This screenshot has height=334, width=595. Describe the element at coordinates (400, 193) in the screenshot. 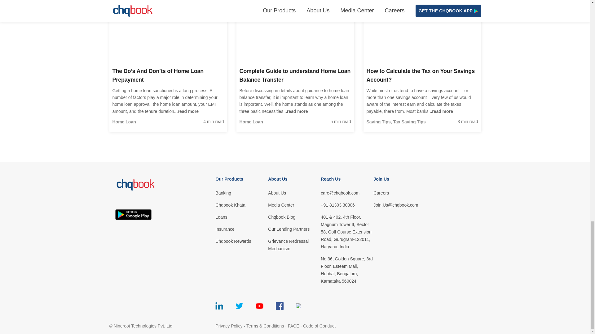

I see `Careers` at that location.